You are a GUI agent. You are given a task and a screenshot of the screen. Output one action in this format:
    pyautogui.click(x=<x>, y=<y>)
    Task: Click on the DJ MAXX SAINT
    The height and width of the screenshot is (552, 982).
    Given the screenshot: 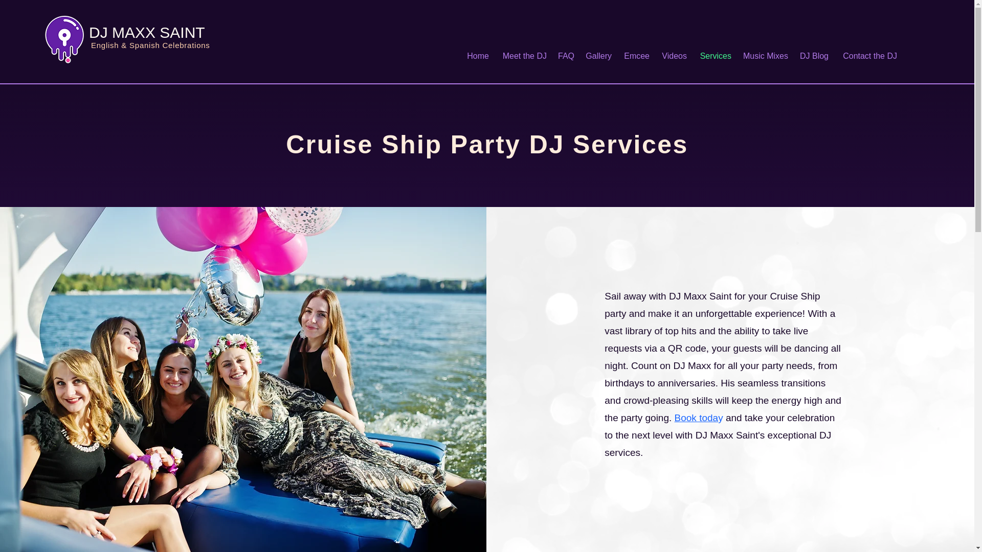 What is the action you would take?
    pyautogui.click(x=147, y=32)
    